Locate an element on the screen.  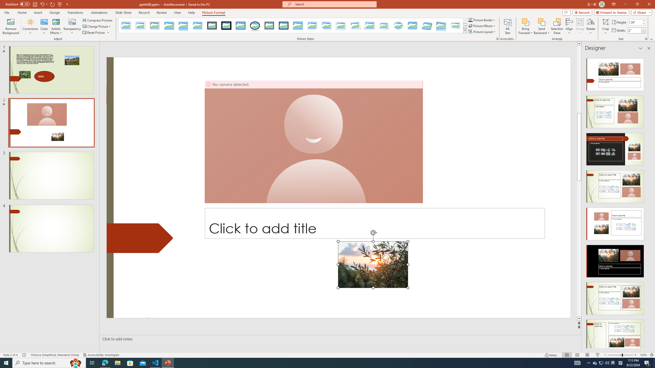
Picture Layout is located at coordinates (482, 32).